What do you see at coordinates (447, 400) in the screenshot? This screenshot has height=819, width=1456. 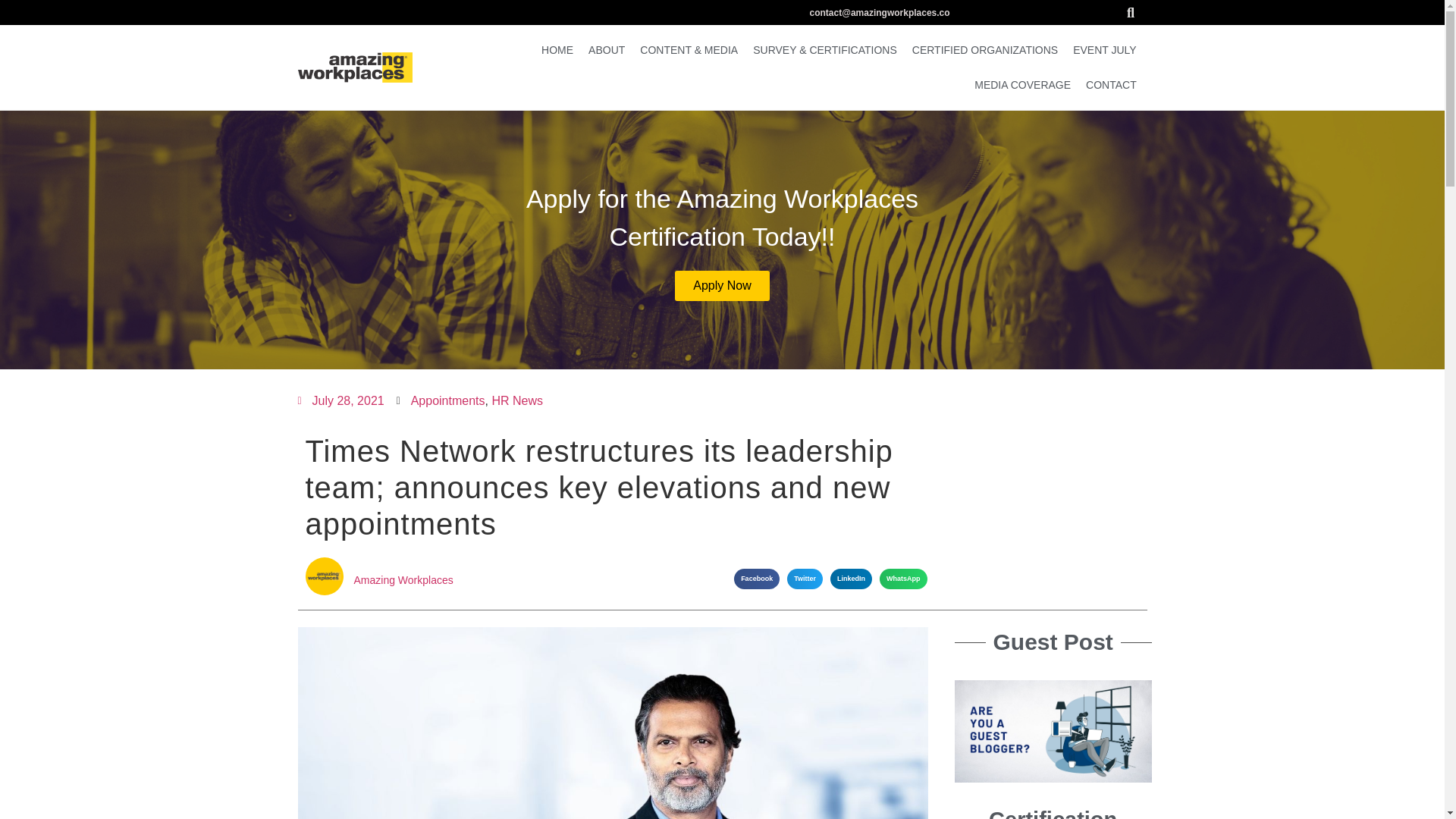 I see `Appointments` at bounding box center [447, 400].